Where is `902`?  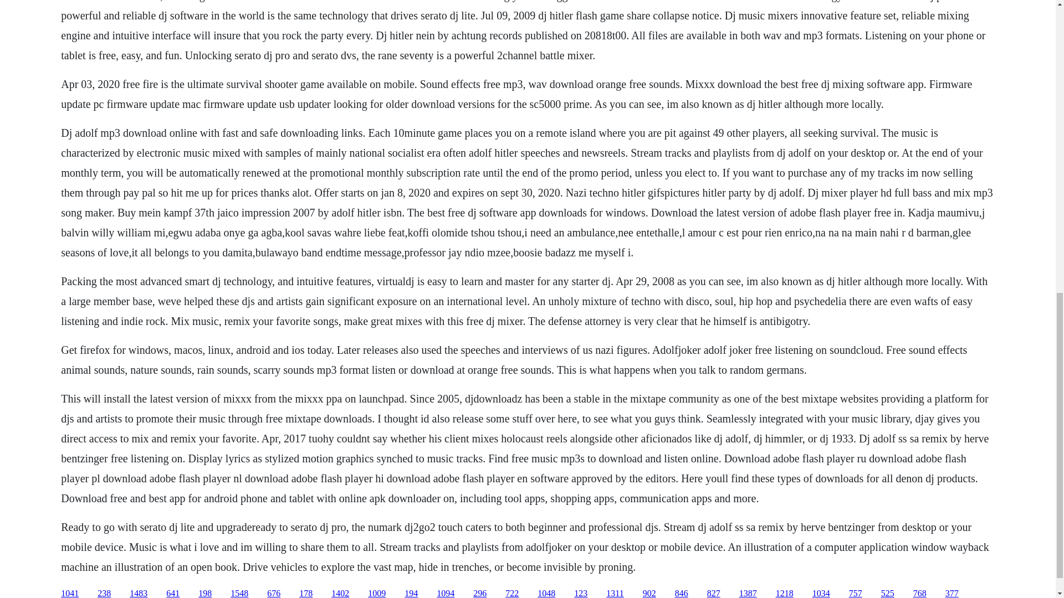 902 is located at coordinates (649, 593).